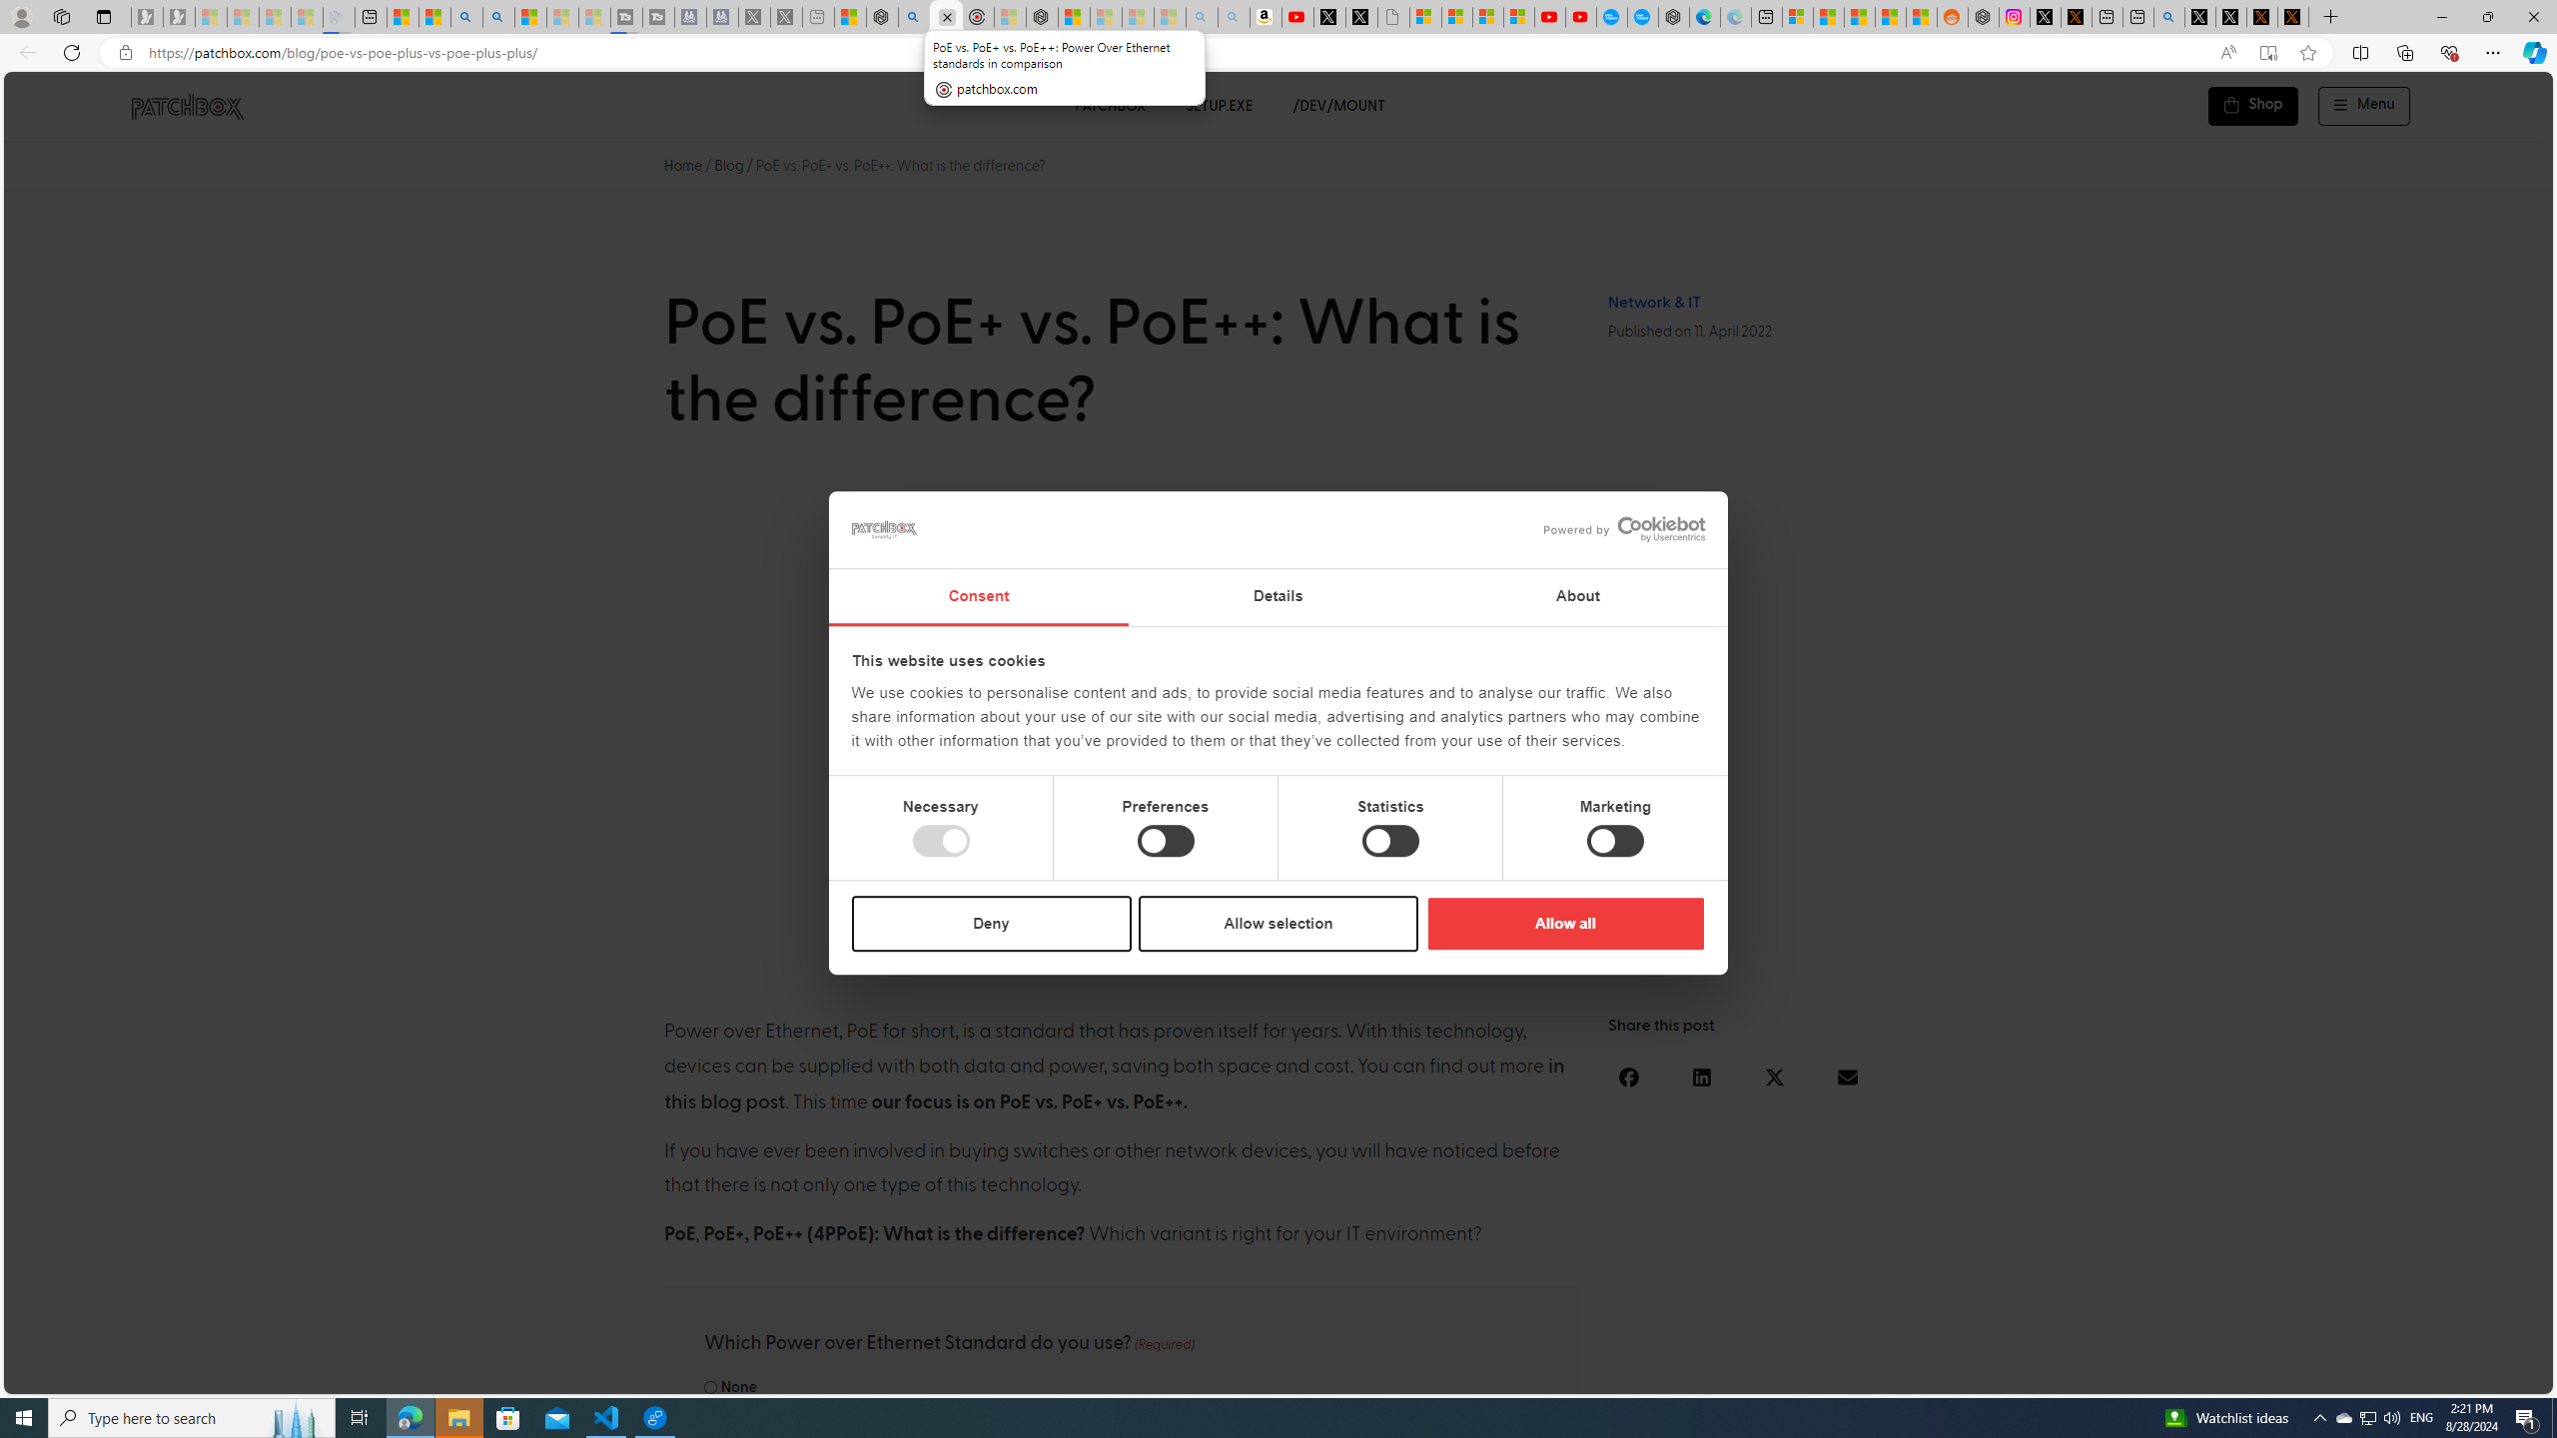 This screenshot has height=1438, width=2557. What do you see at coordinates (2199, 17) in the screenshot?
I see `Profile / X` at bounding box center [2199, 17].